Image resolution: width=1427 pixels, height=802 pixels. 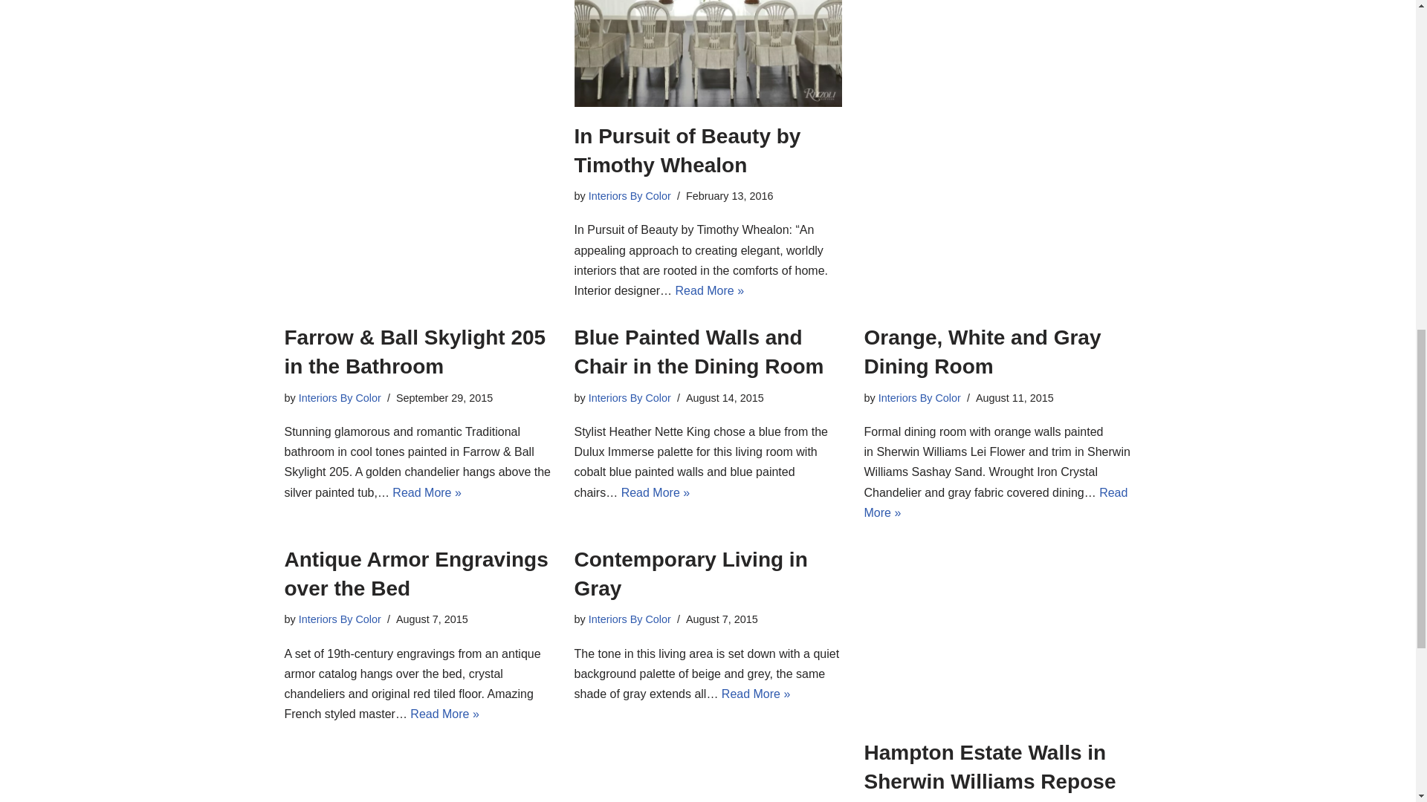 What do you see at coordinates (339, 398) in the screenshot?
I see `Posts by Interiors By Color` at bounding box center [339, 398].